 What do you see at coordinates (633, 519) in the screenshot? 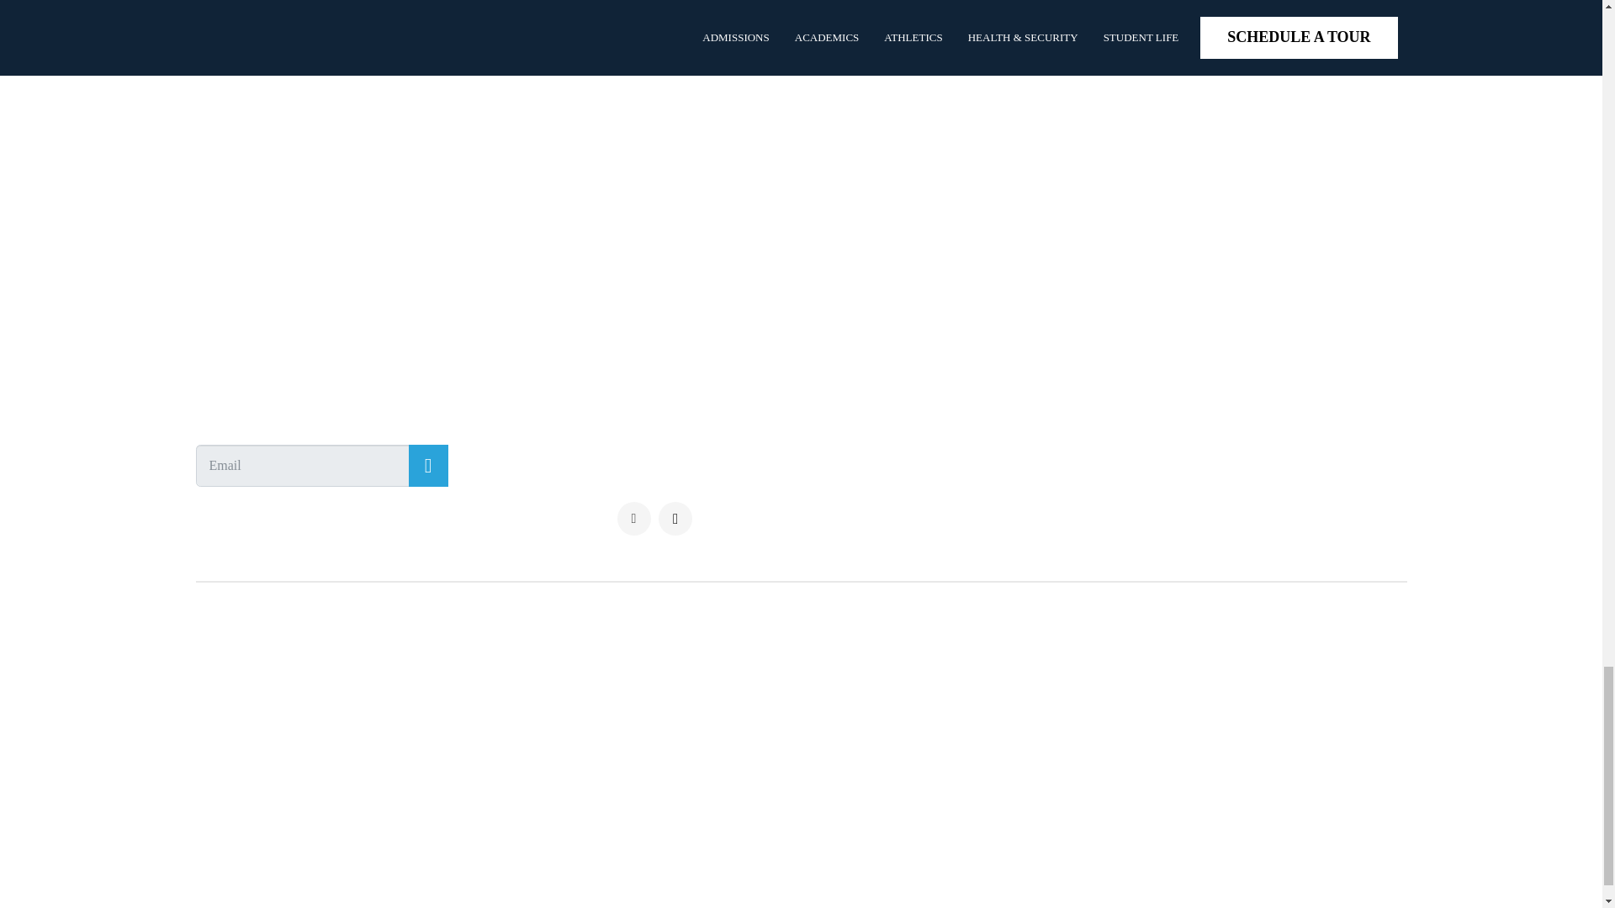
I see `Facebook` at bounding box center [633, 519].